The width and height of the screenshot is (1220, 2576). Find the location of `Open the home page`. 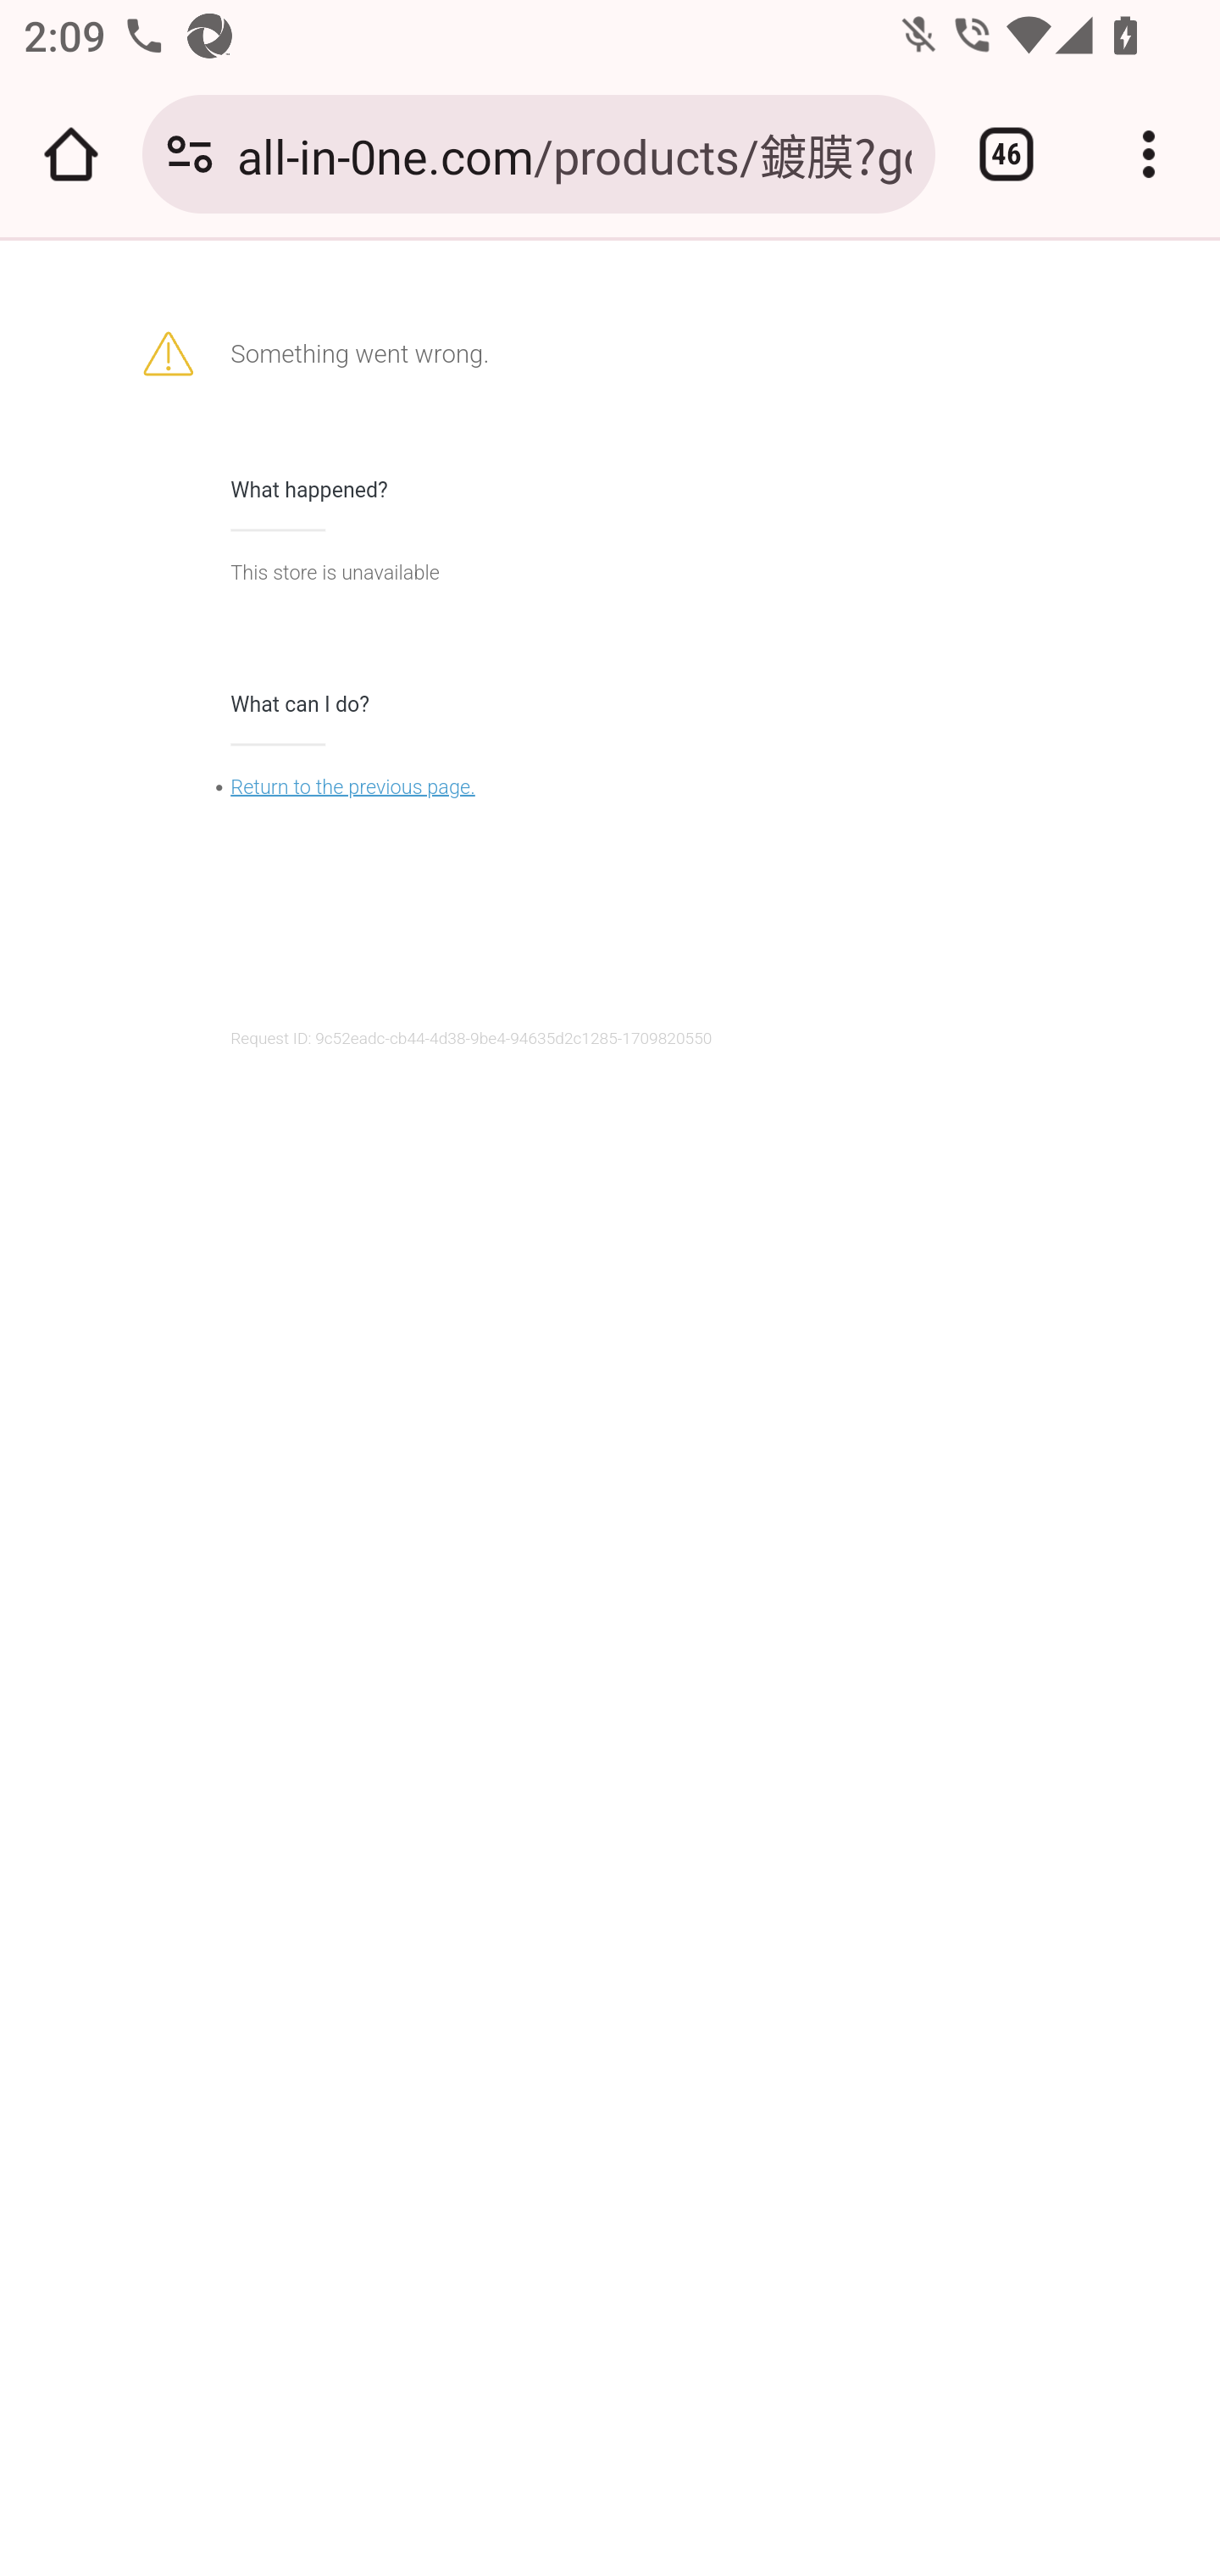

Open the home page is located at coordinates (71, 154).